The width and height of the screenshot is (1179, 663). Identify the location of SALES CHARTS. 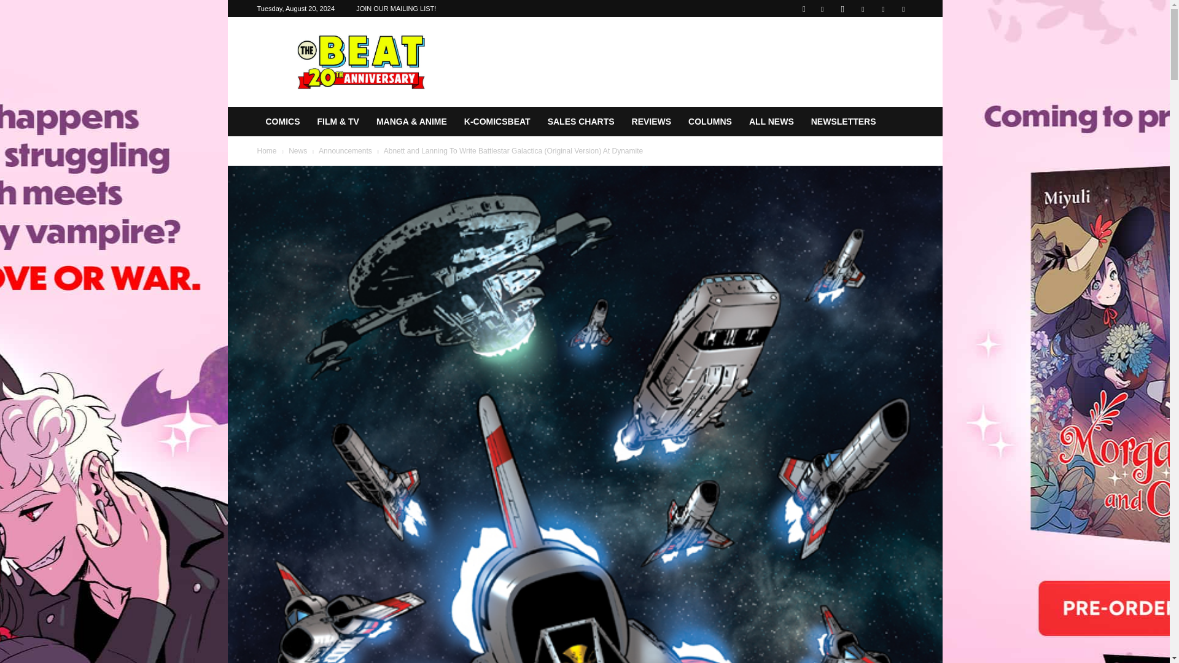
(581, 122).